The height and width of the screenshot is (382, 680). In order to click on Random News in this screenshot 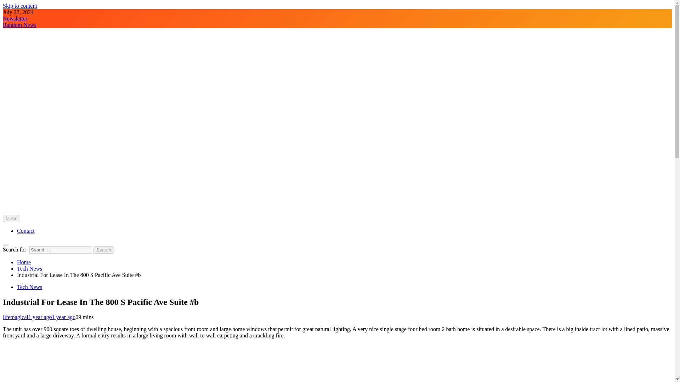, I will do `click(19, 25)`.